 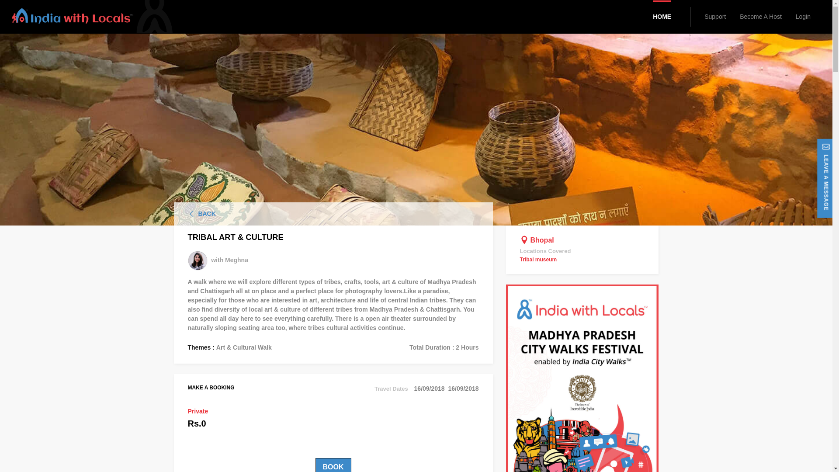 I want to click on BACK, so click(x=207, y=213).